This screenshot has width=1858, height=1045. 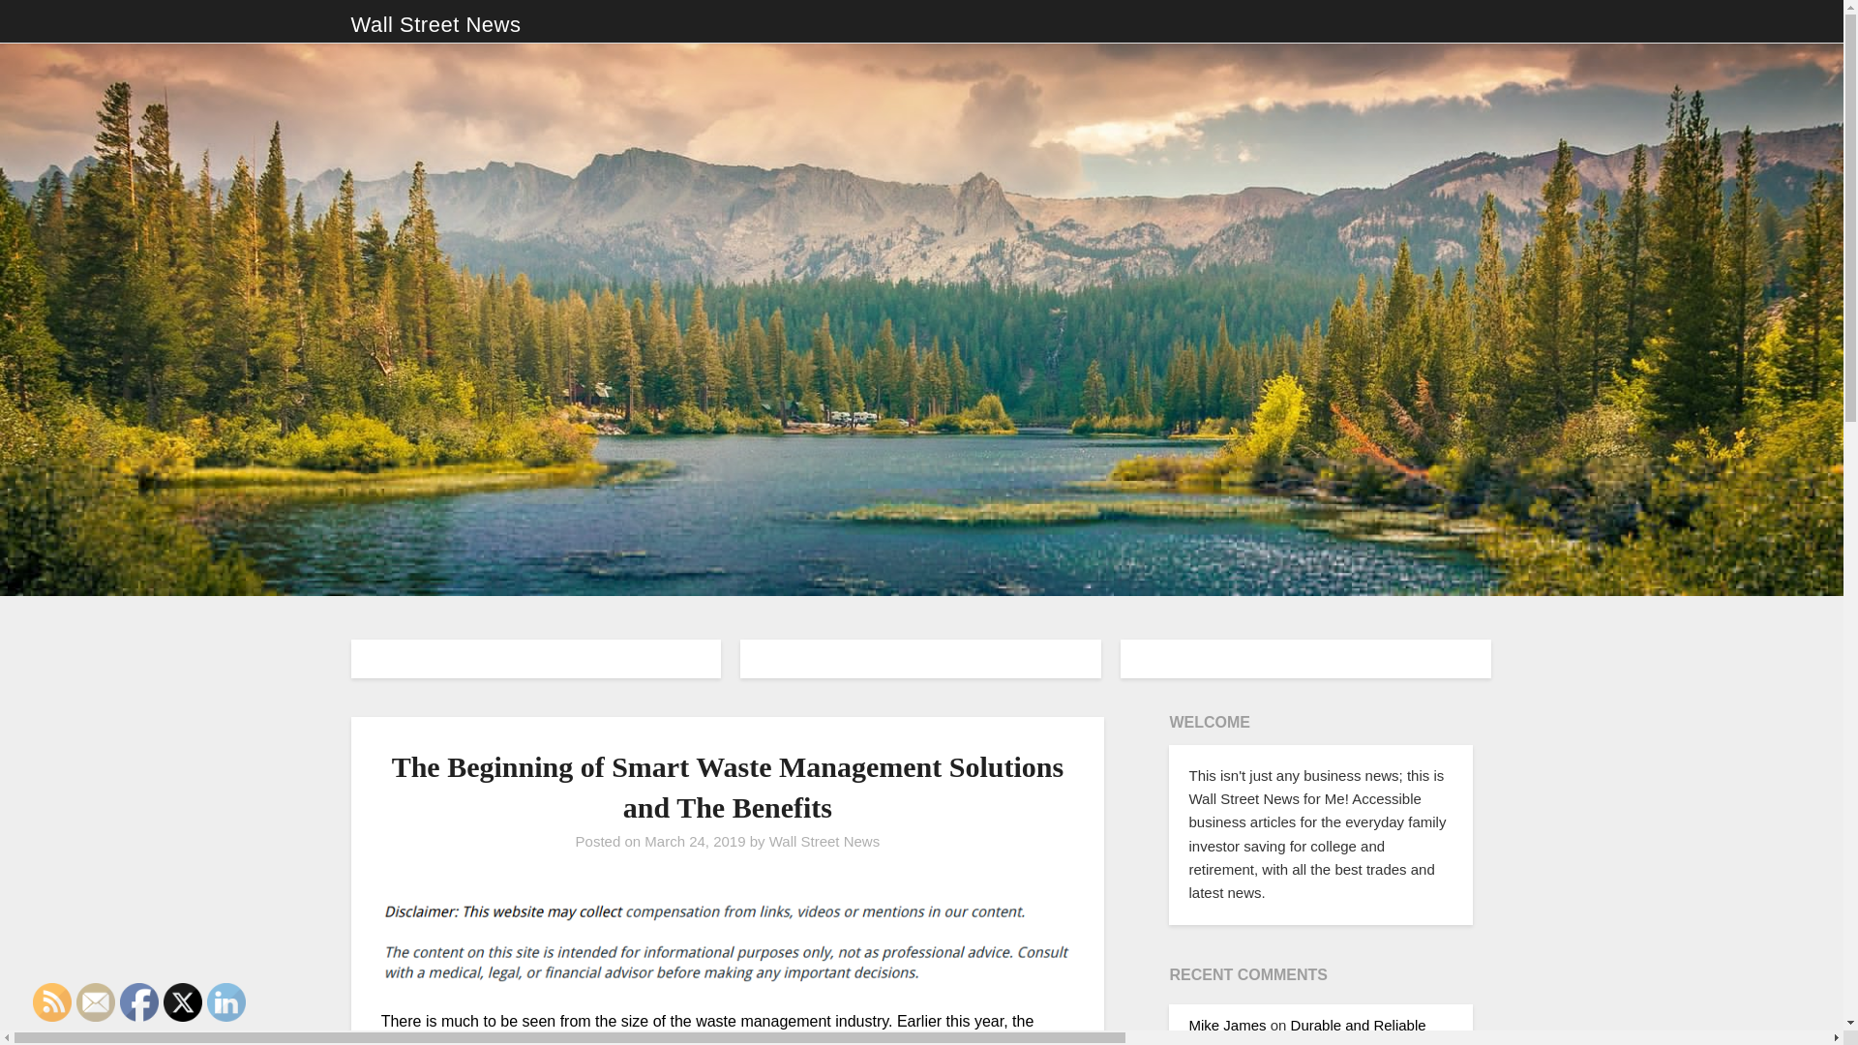 What do you see at coordinates (52, 1002) in the screenshot?
I see `RSS` at bounding box center [52, 1002].